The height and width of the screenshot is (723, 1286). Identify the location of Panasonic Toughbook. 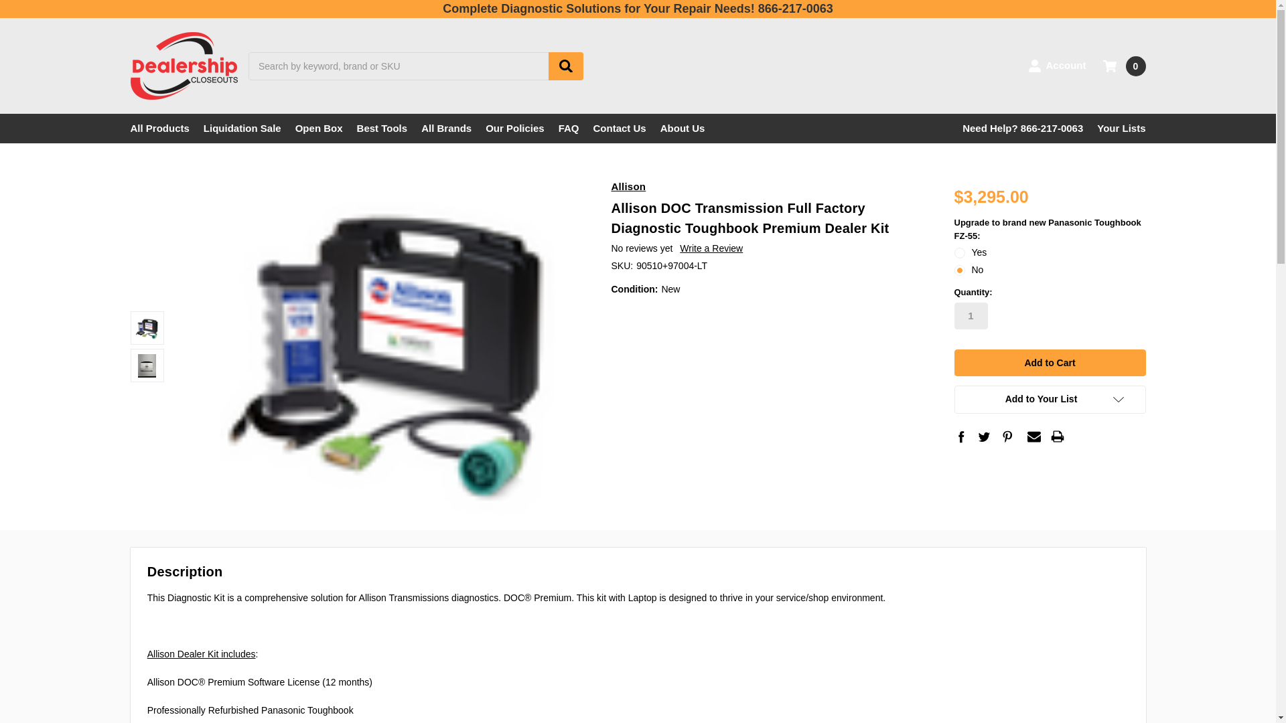
(146, 366).